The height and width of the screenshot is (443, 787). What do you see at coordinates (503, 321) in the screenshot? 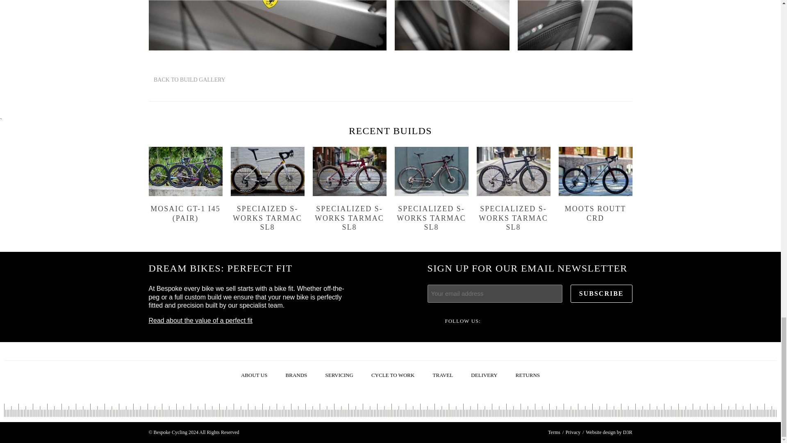
I see `facebook` at bounding box center [503, 321].